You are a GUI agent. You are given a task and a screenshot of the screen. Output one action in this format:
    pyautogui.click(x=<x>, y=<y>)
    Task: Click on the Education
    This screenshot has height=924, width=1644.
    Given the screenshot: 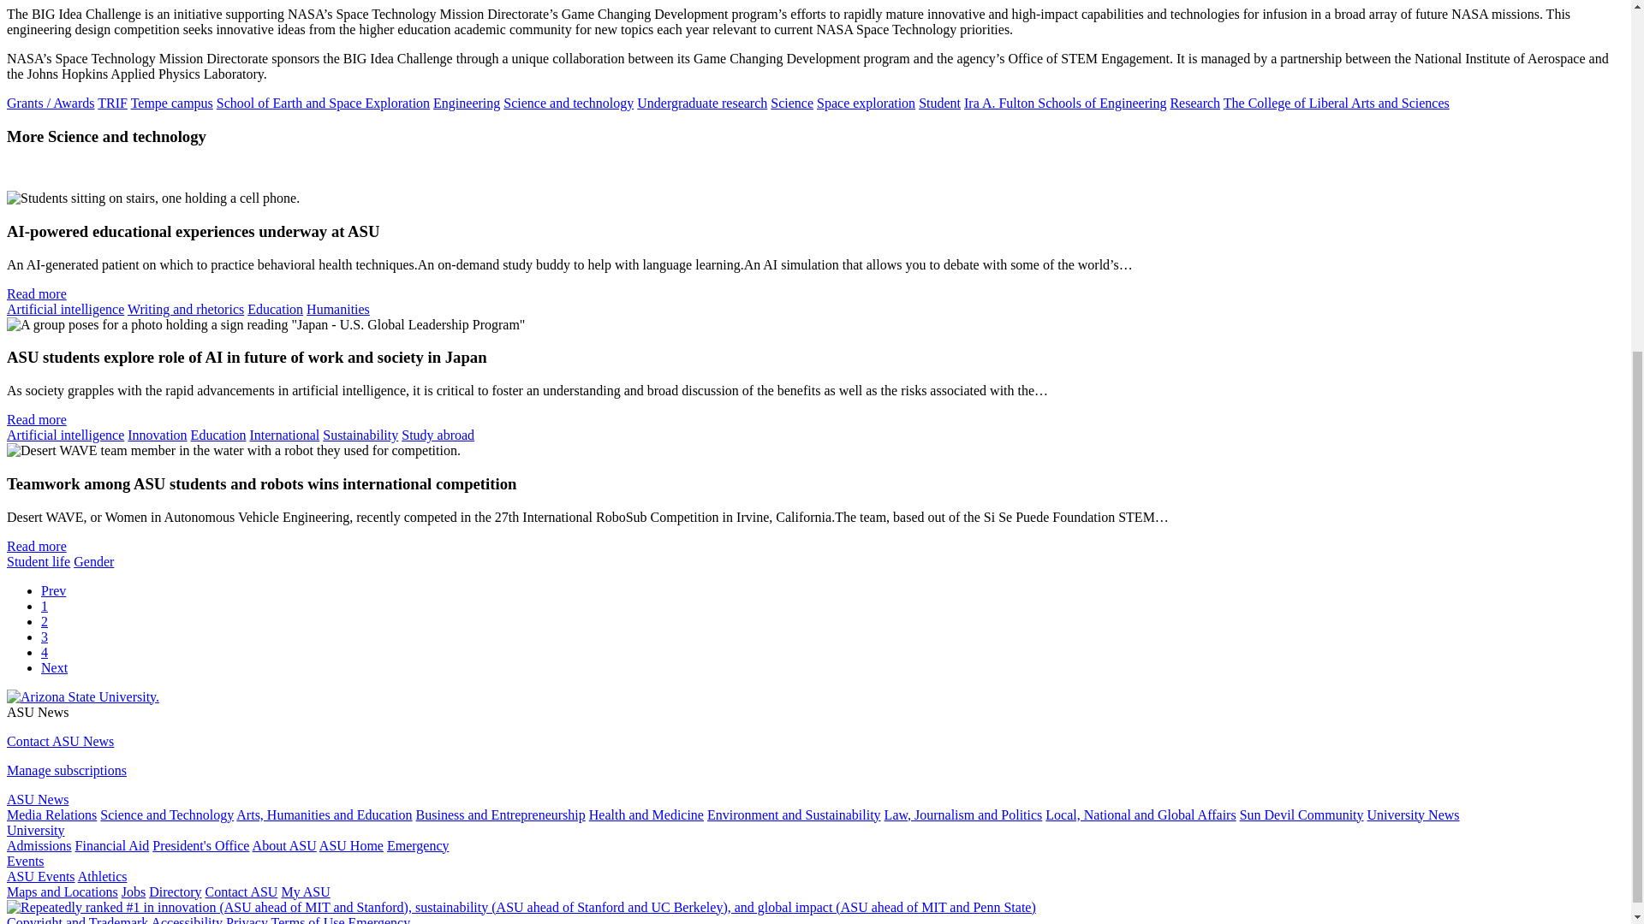 What is the action you would take?
    pyautogui.click(x=218, y=435)
    